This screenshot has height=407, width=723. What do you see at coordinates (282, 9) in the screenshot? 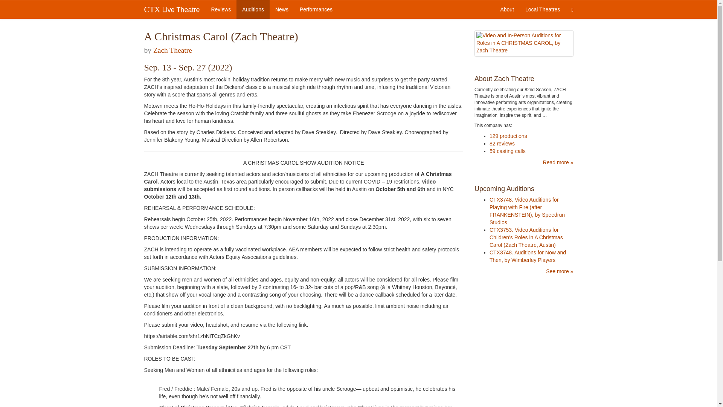
I see `News` at bounding box center [282, 9].